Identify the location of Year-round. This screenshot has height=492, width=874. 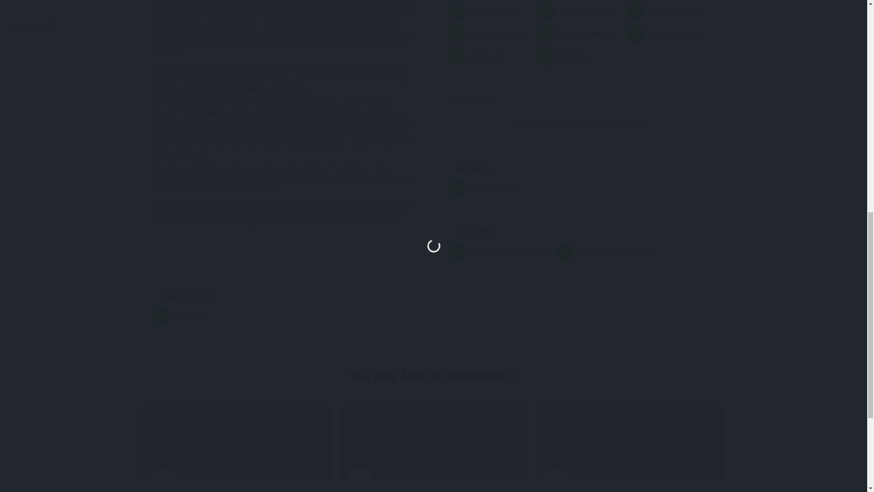
(283, 316).